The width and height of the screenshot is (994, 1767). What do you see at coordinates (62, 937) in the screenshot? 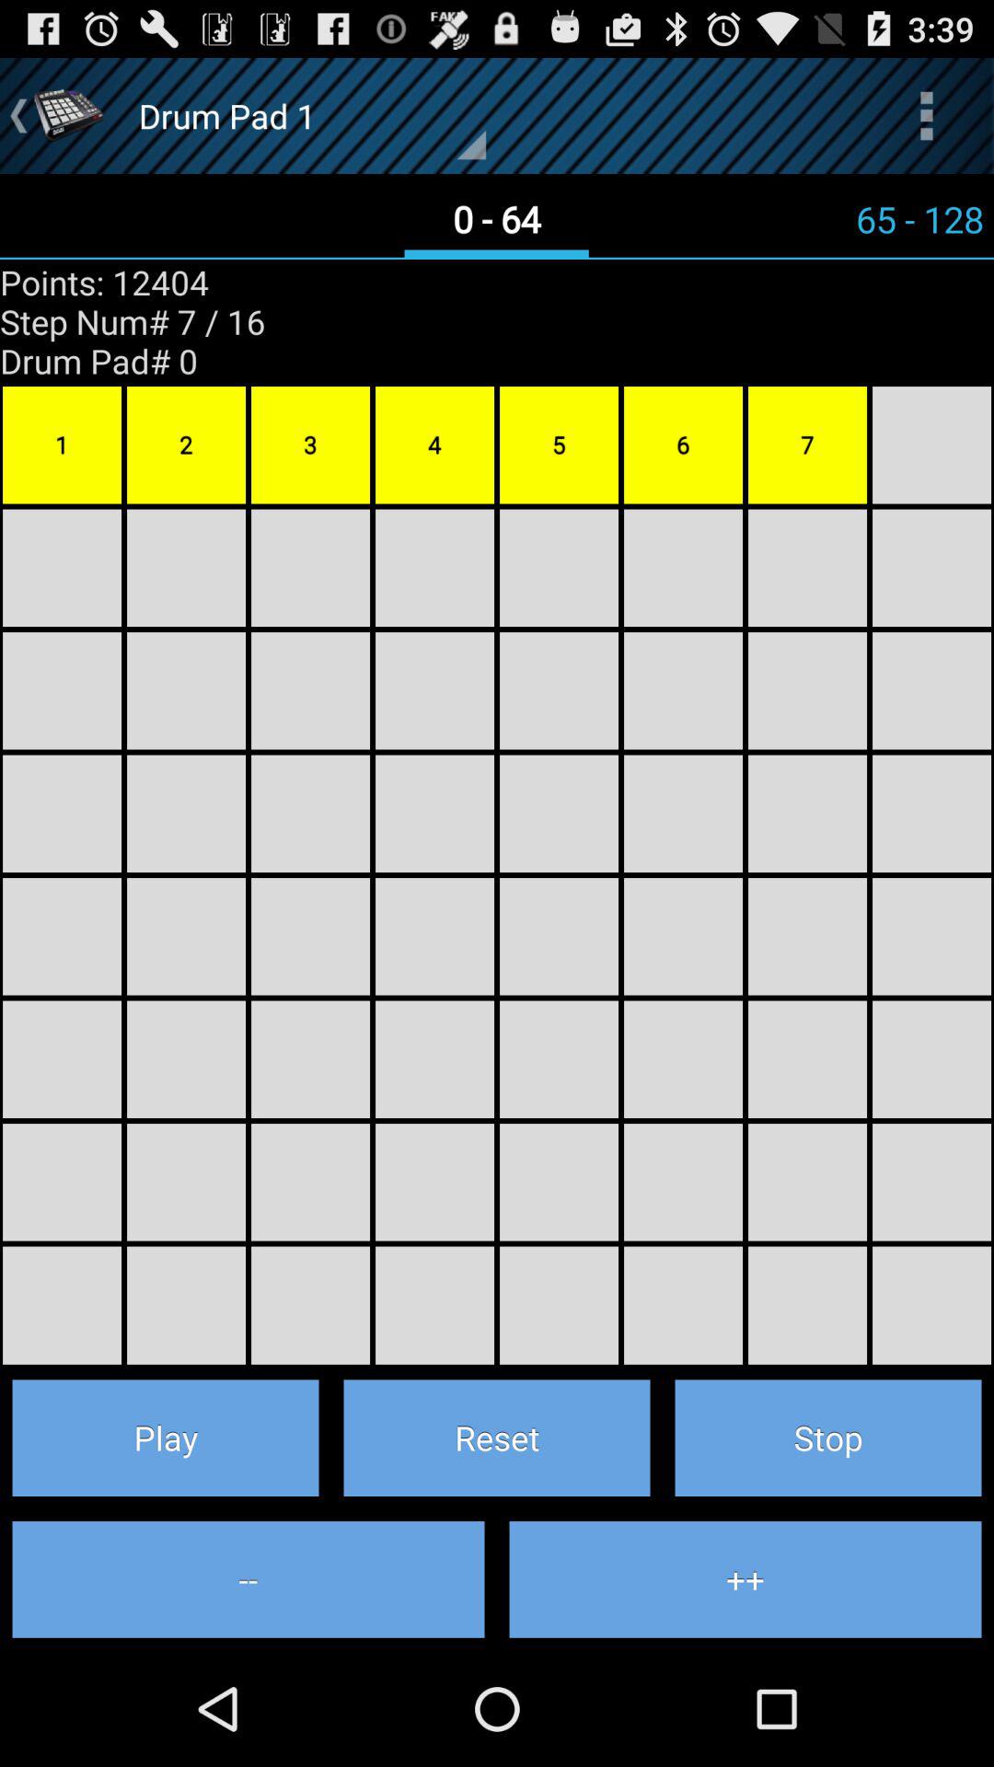
I see `click 4th box below 1` at bounding box center [62, 937].